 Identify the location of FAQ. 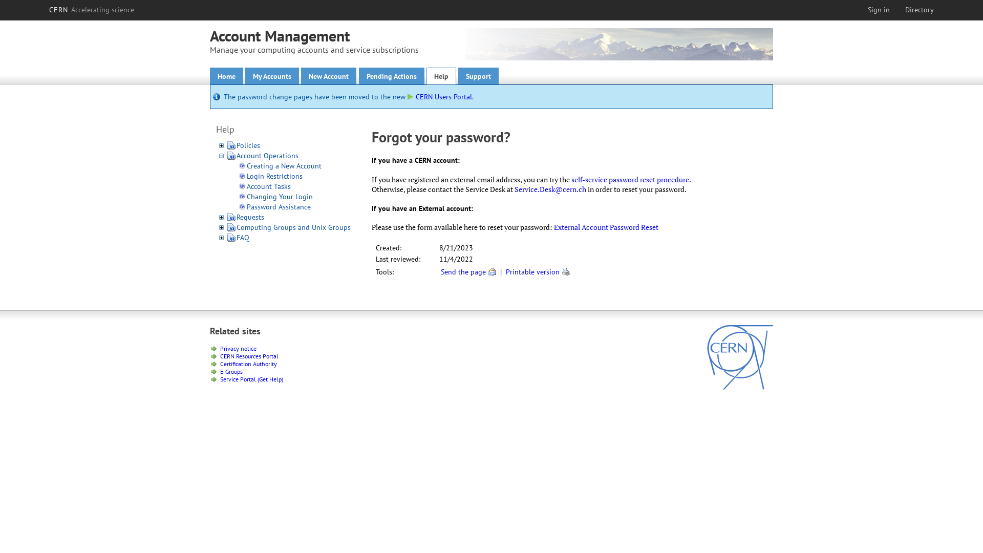
(243, 238).